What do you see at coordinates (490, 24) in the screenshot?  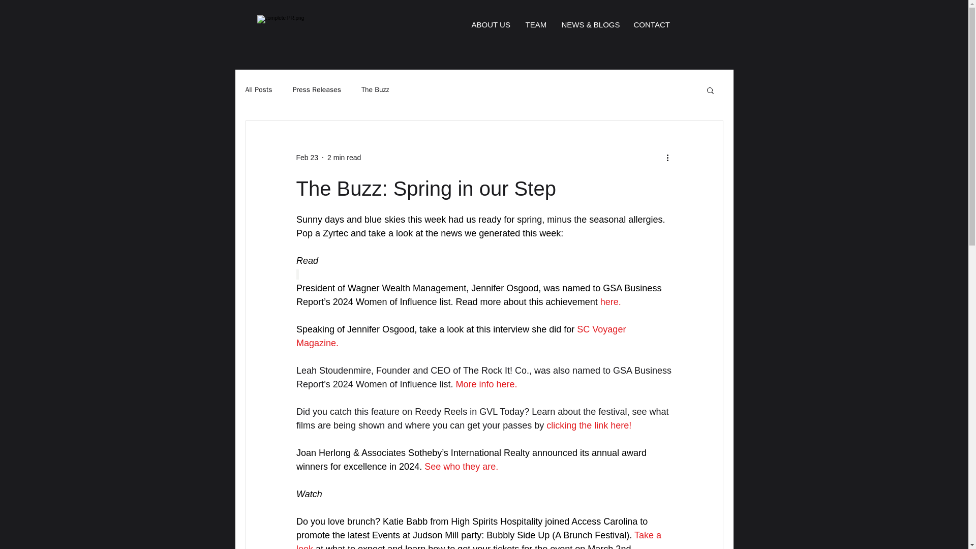 I see `ABOUT US` at bounding box center [490, 24].